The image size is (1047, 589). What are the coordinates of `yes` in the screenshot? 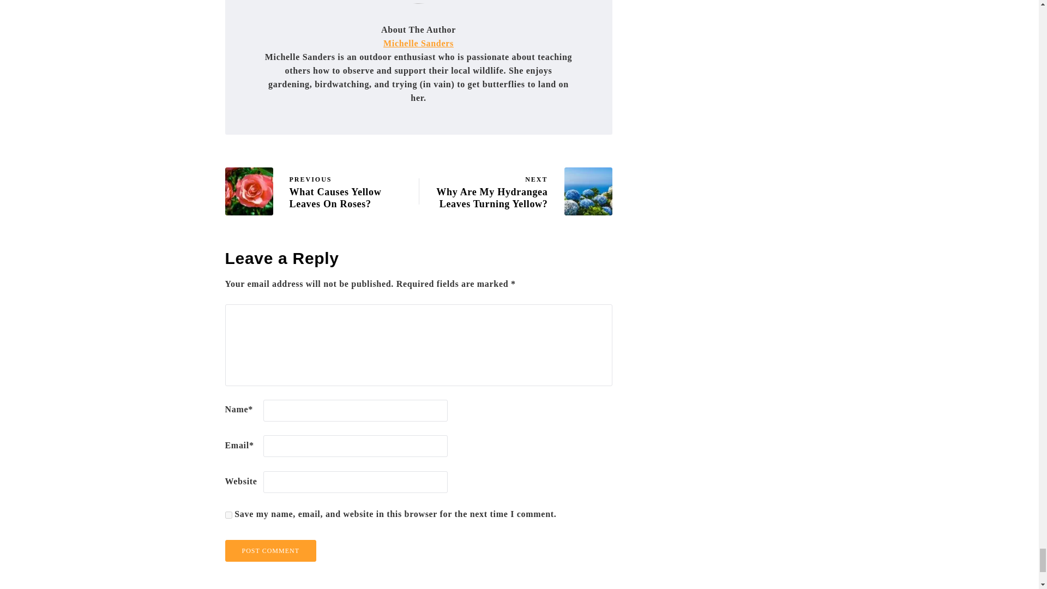 It's located at (228, 515).